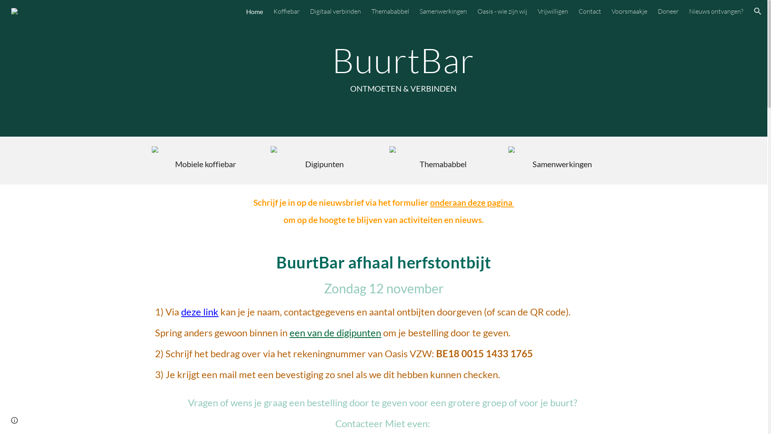 Image resolution: width=771 pixels, height=434 pixels. I want to click on Themababbel, so click(390, 11).